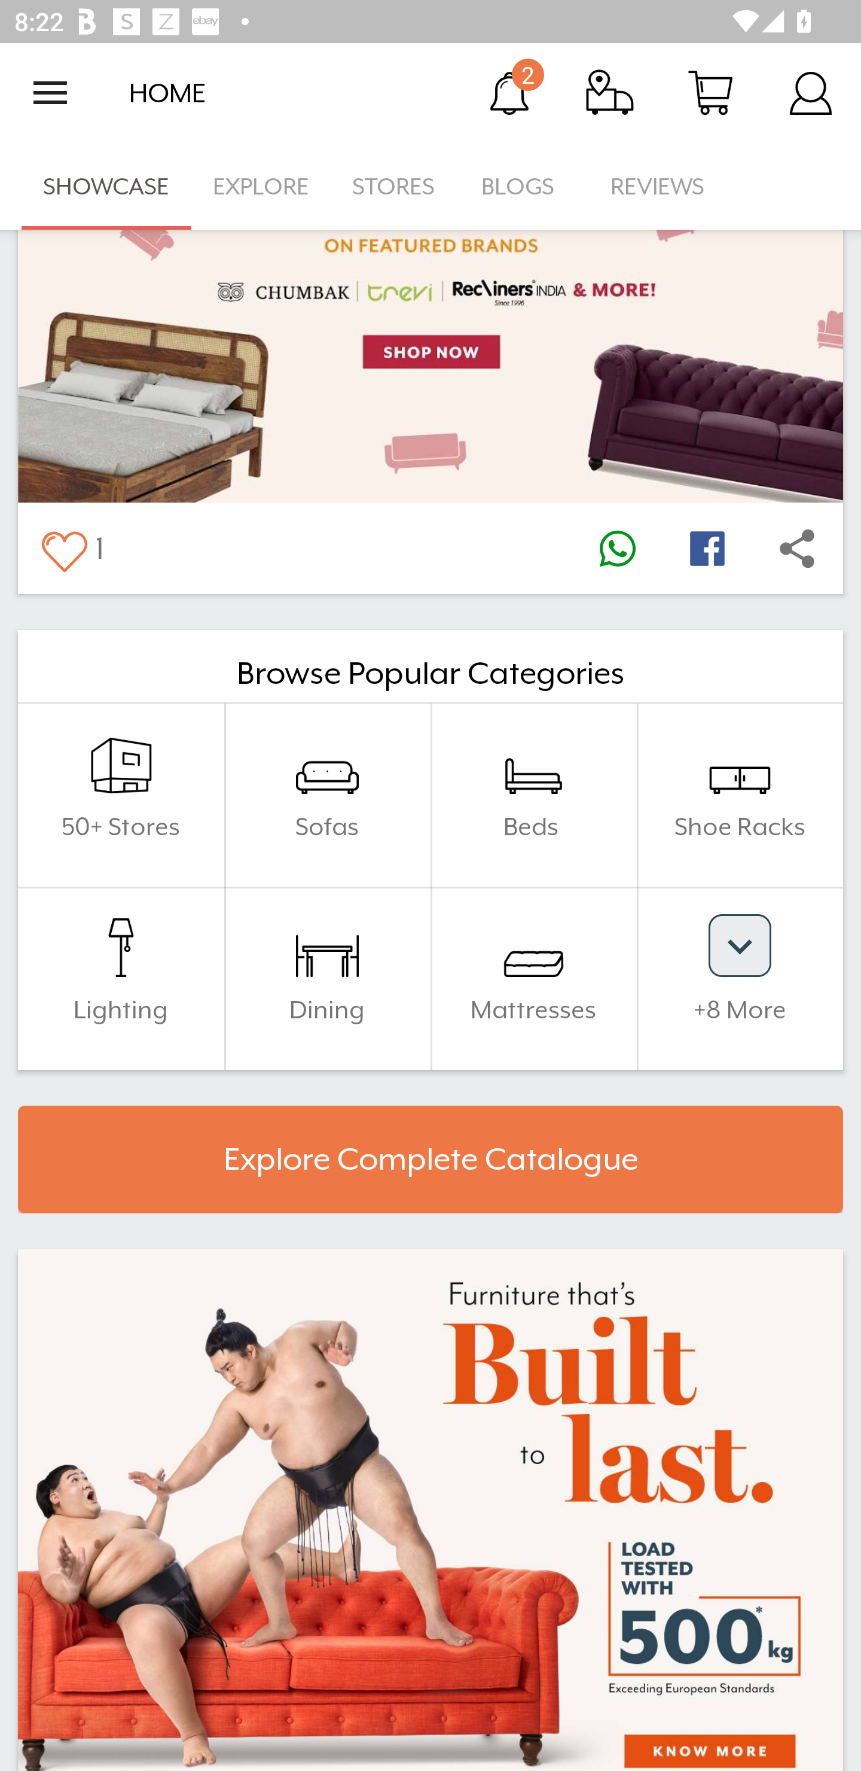 Image resolution: width=861 pixels, height=1771 pixels. I want to click on , so click(797, 548).